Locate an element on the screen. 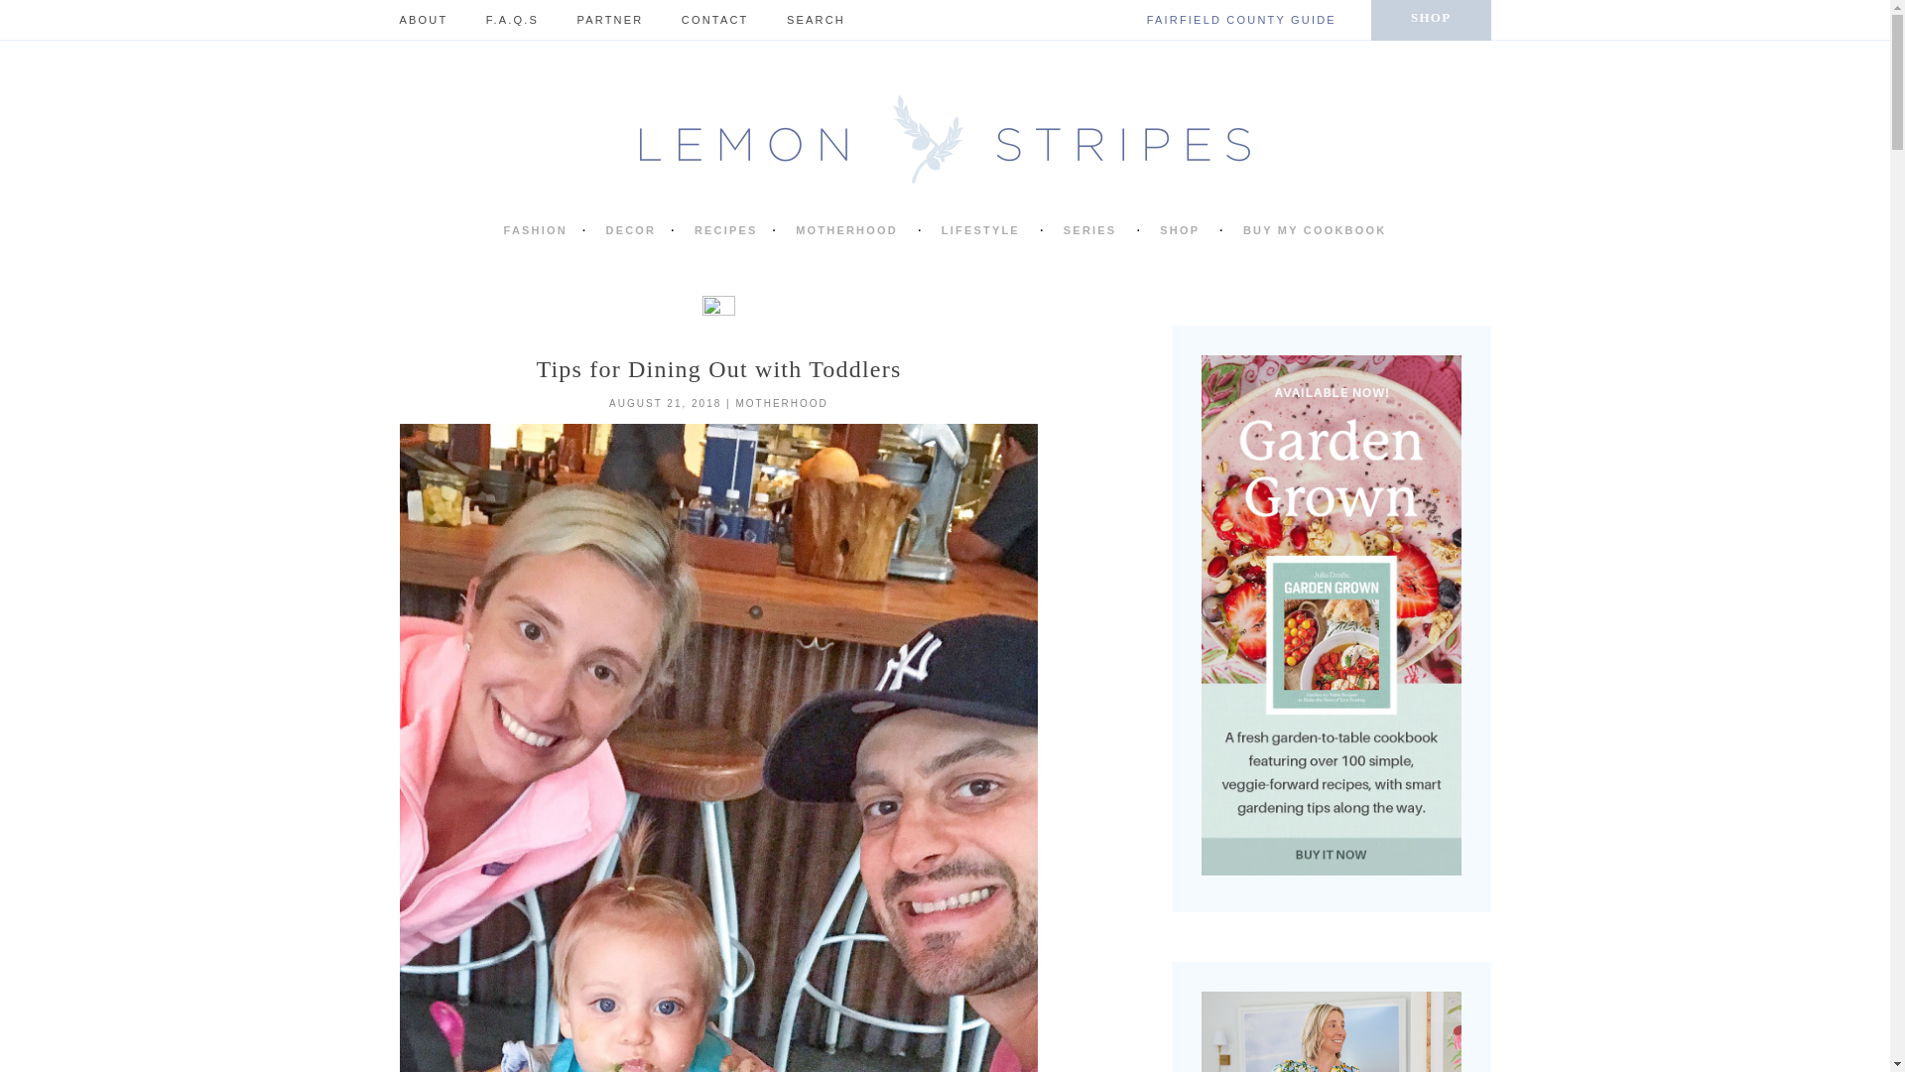 The height and width of the screenshot is (1072, 1905). Search is located at coordinates (855, 20).